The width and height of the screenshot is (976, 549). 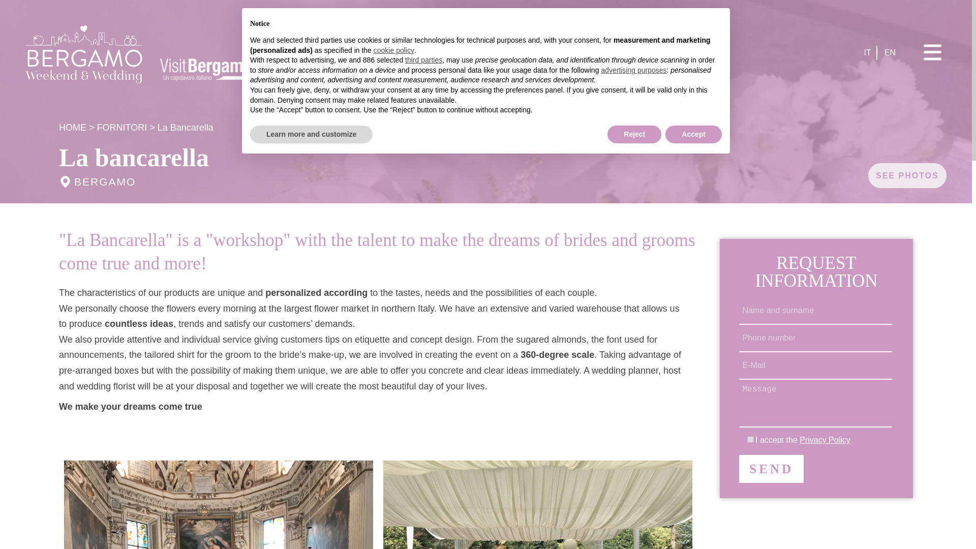 I want to click on Privacy Policy, so click(x=825, y=440).